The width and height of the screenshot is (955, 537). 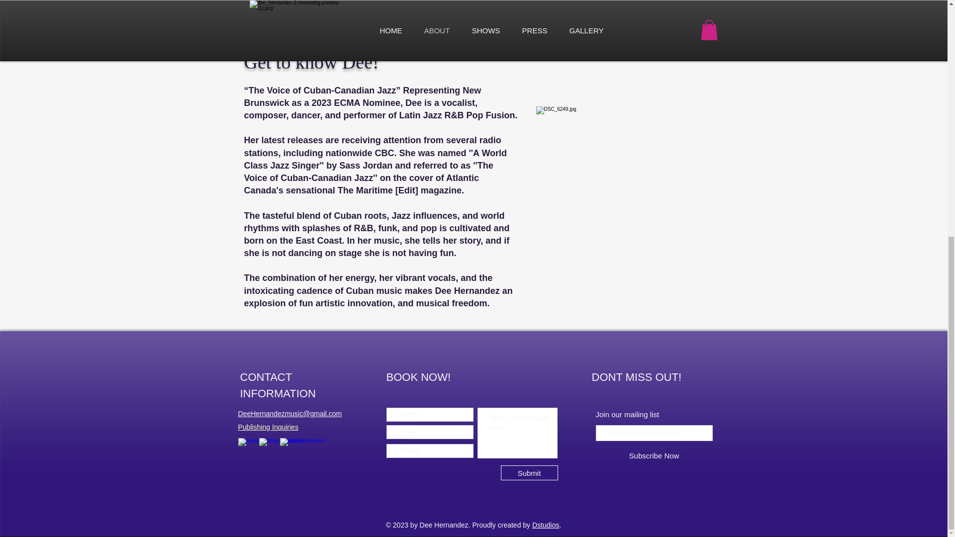 What do you see at coordinates (268, 427) in the screenshot?
I see `Publishing Inquiries` at bounding box center [268, 427].